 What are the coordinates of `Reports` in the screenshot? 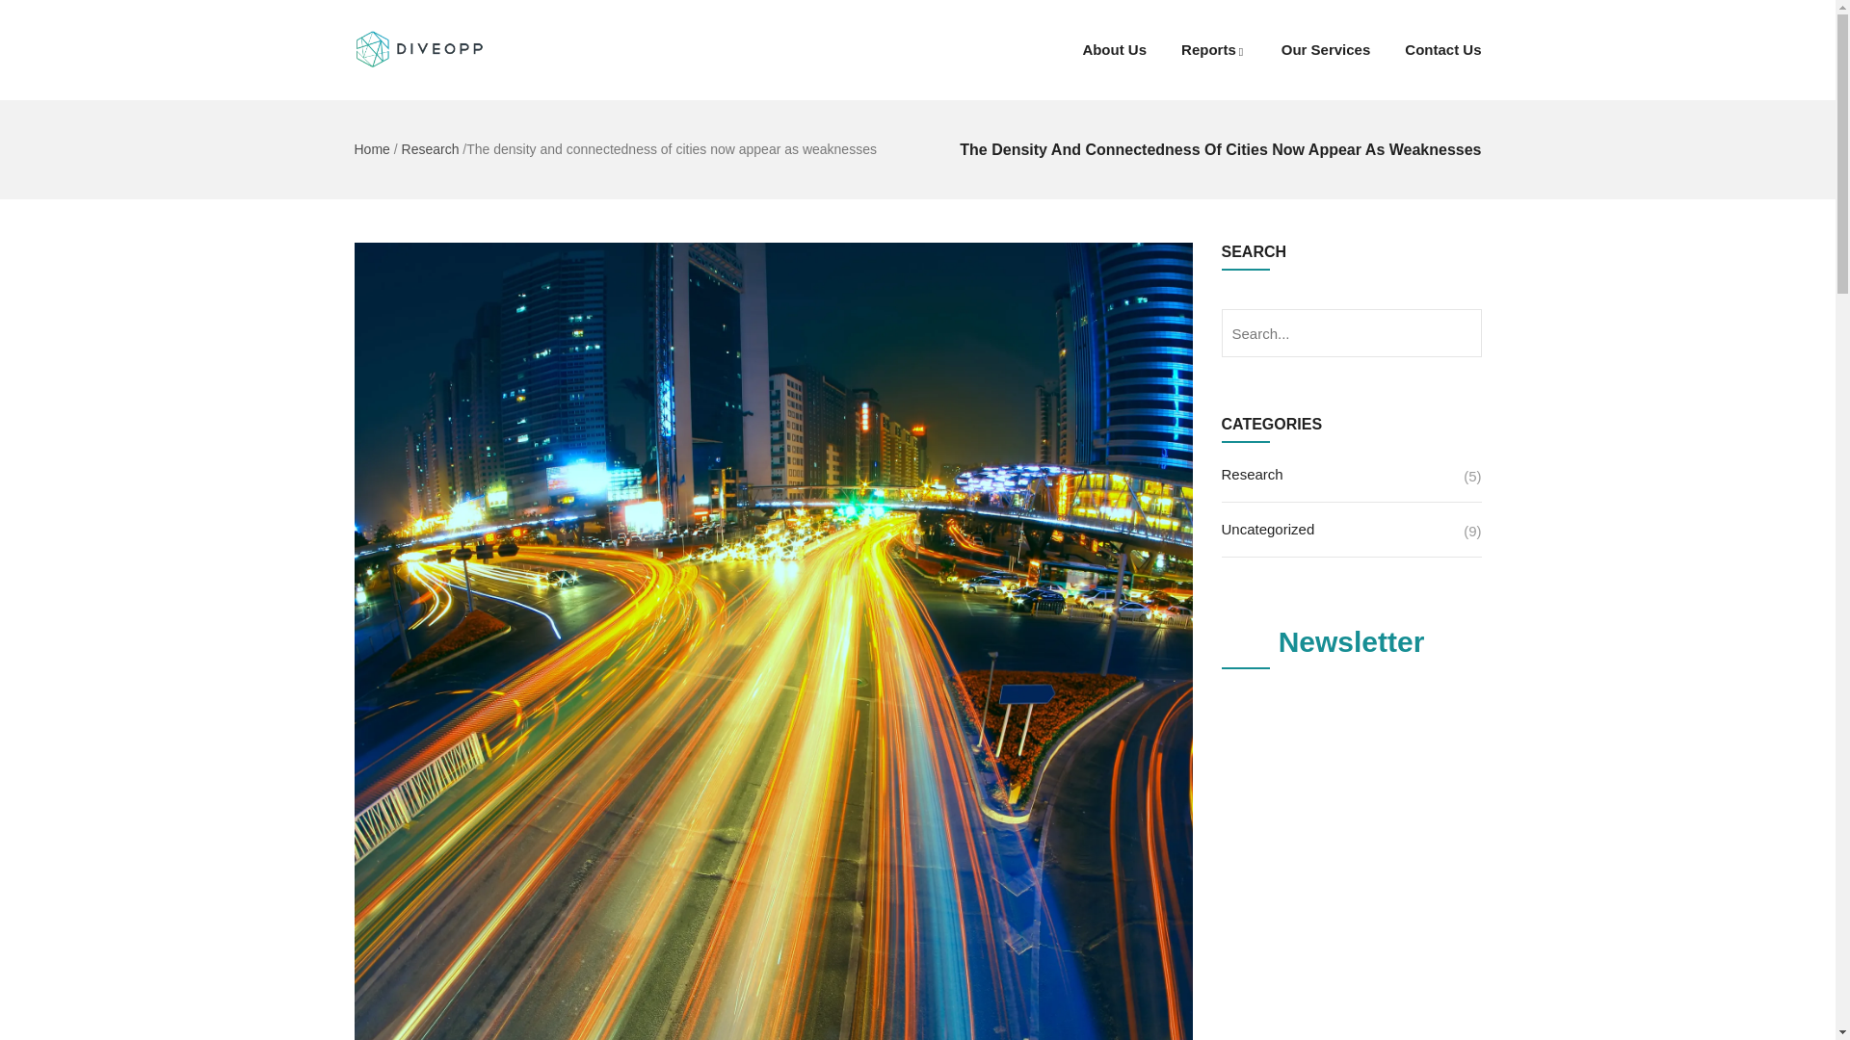 It's located at (1213, 50).